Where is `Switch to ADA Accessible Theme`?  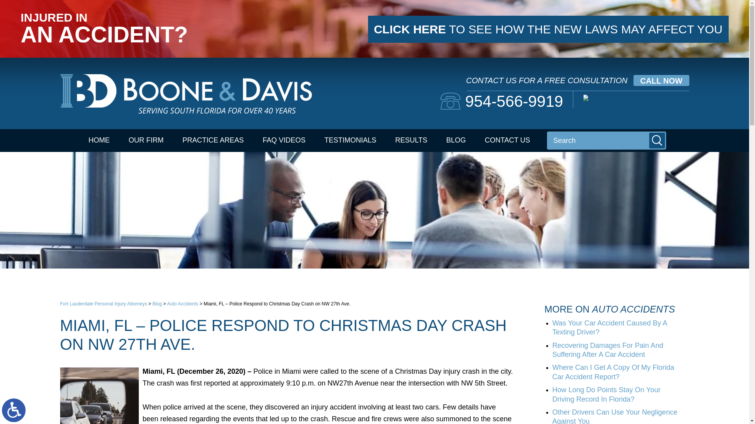 Switch to ADA Accessible Theme is located at coordinates (14, 410).